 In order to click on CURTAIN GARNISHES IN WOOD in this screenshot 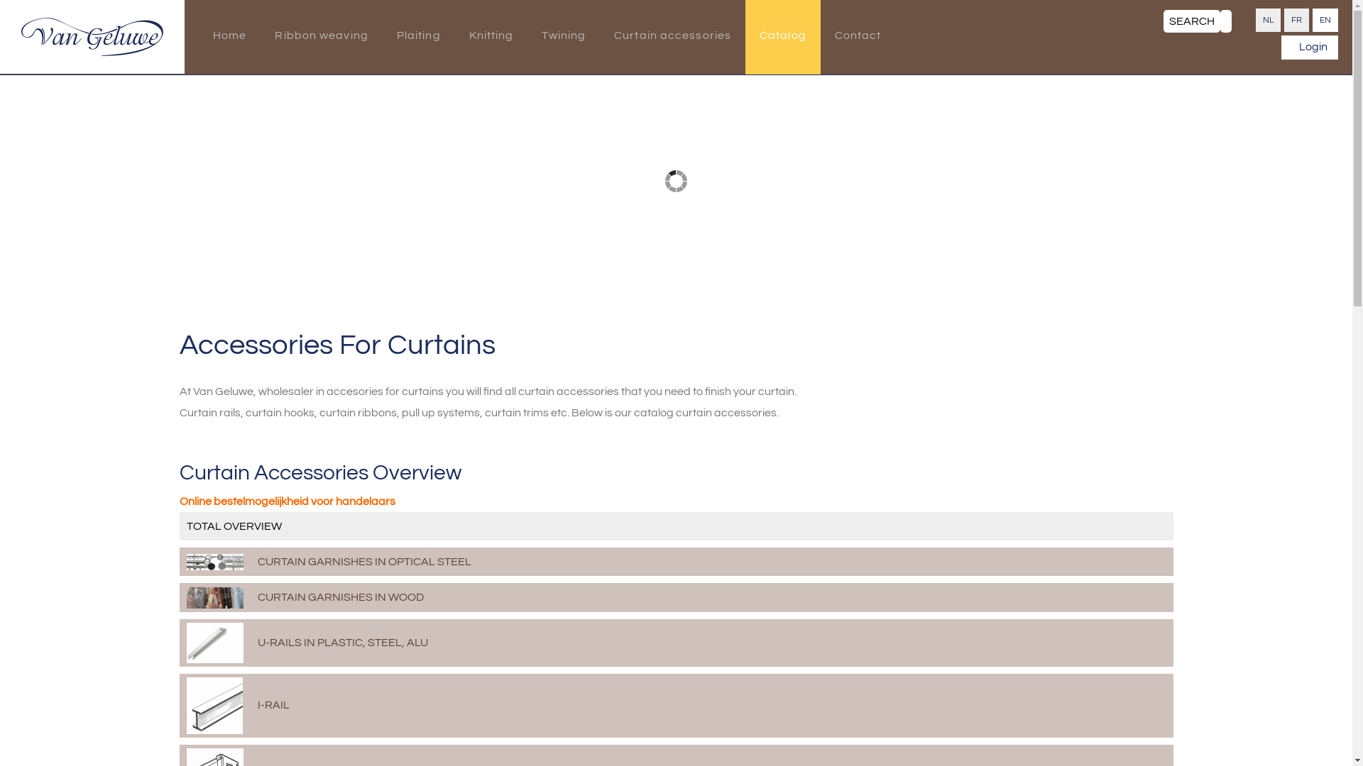, I will do `click(676, 597)`.